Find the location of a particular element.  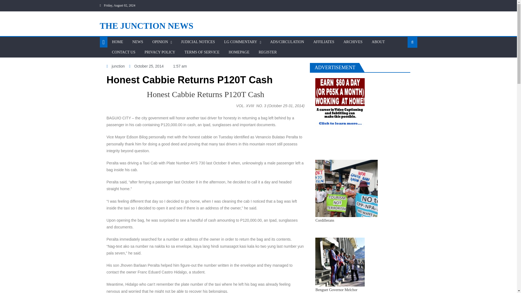

HOME is located at coordinates (117, 42).